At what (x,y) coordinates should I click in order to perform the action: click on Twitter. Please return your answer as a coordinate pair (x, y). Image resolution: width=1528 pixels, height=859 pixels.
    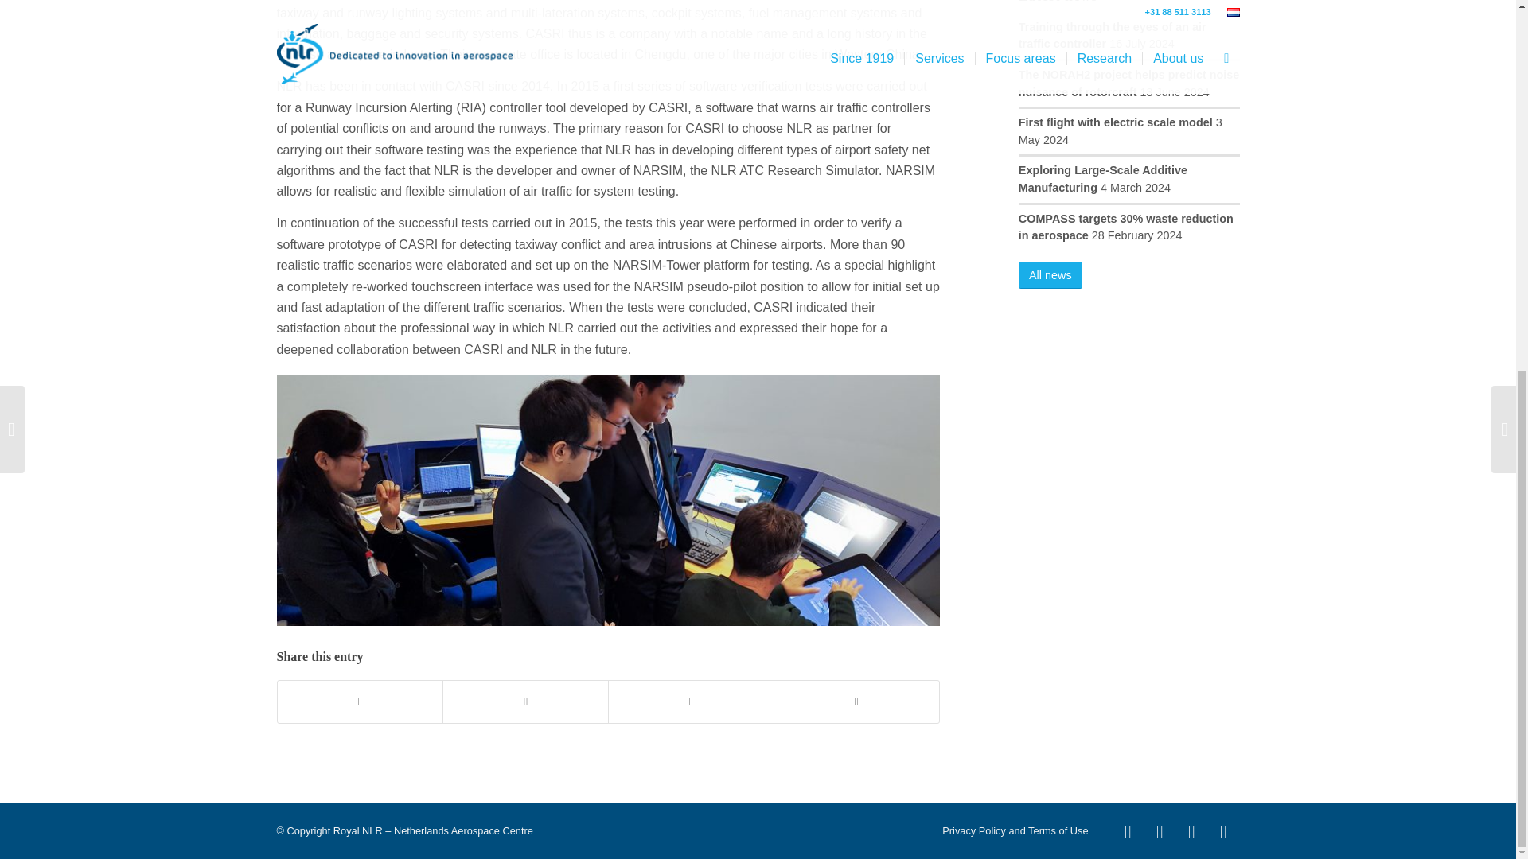
    Looking at the image, I should click on (1192, 832).